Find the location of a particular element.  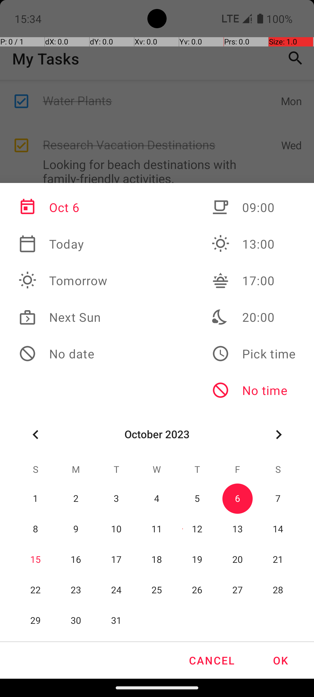

Oct 6 is located at coordinates (63, 207).